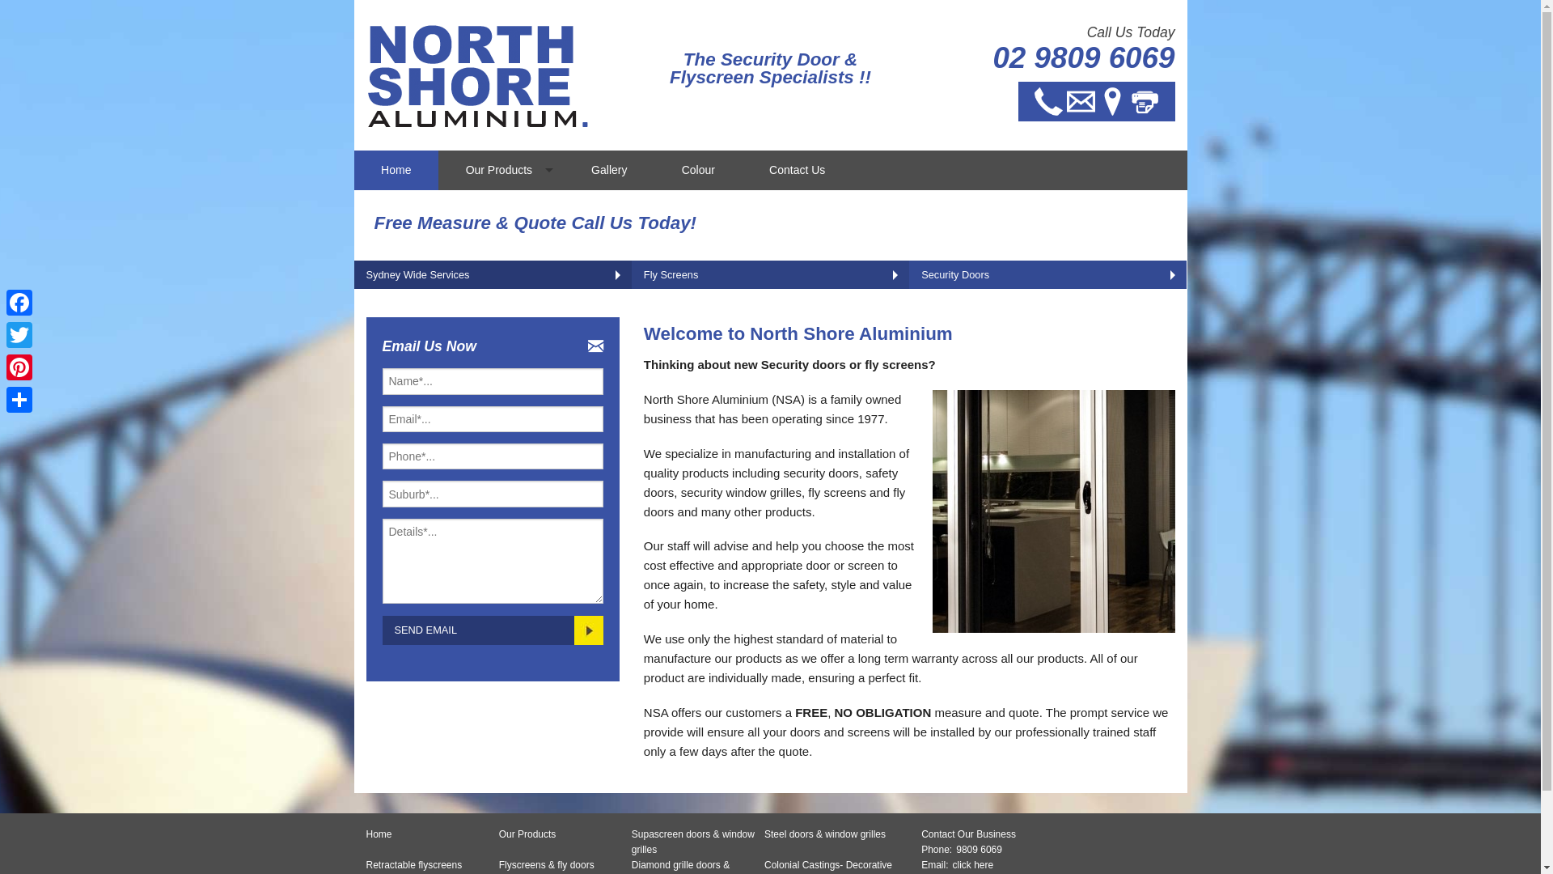  I want to click on Flyscreens & fly doors, so click(547, 866).